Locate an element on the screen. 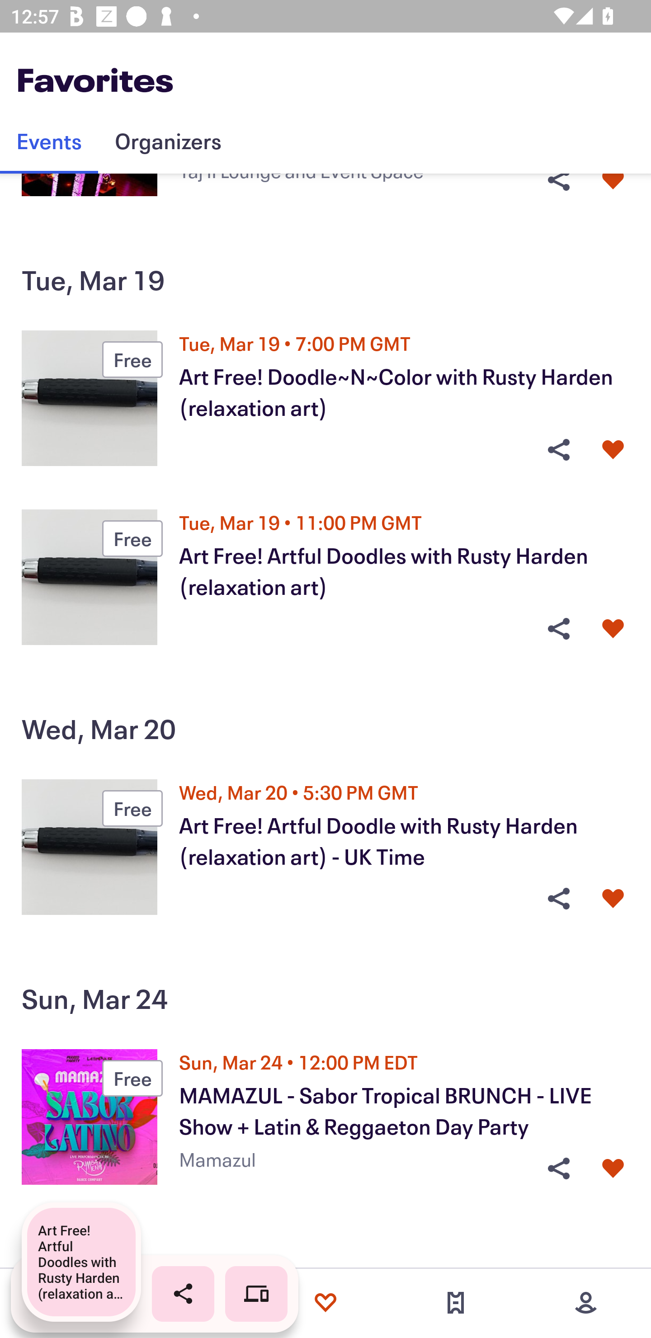 The image size is (651, 1338). Unlike event is located at coordinates (613, 628).